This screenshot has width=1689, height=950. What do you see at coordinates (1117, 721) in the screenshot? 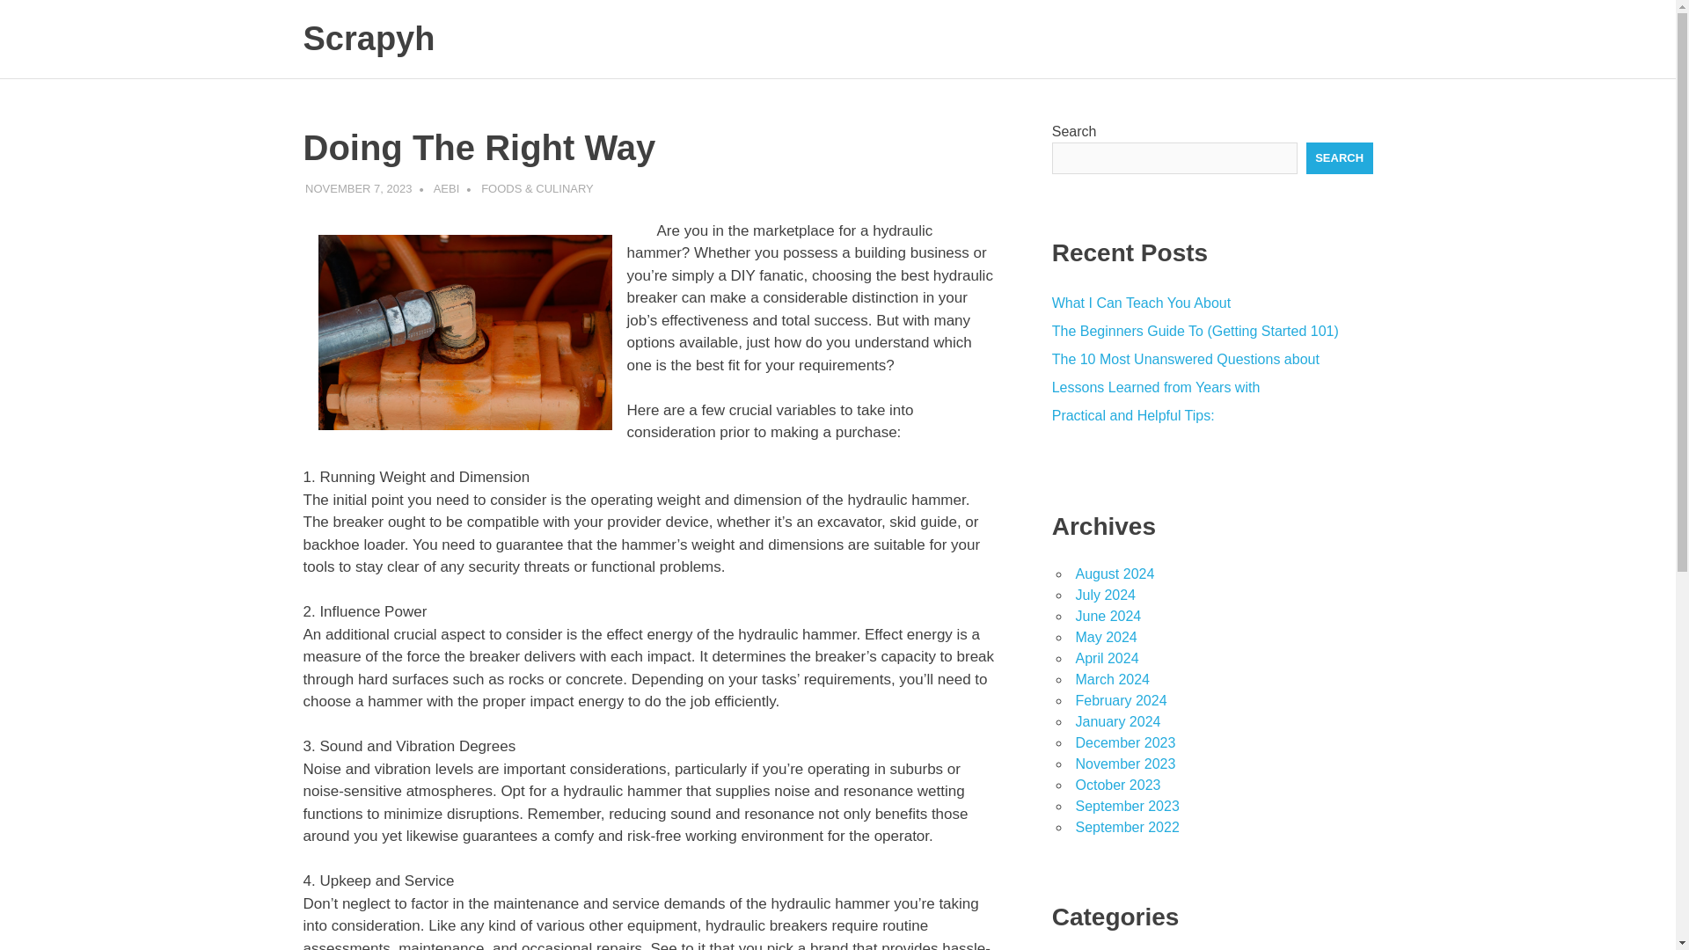
I see `January 2024` at bounding box center [1117, 721].